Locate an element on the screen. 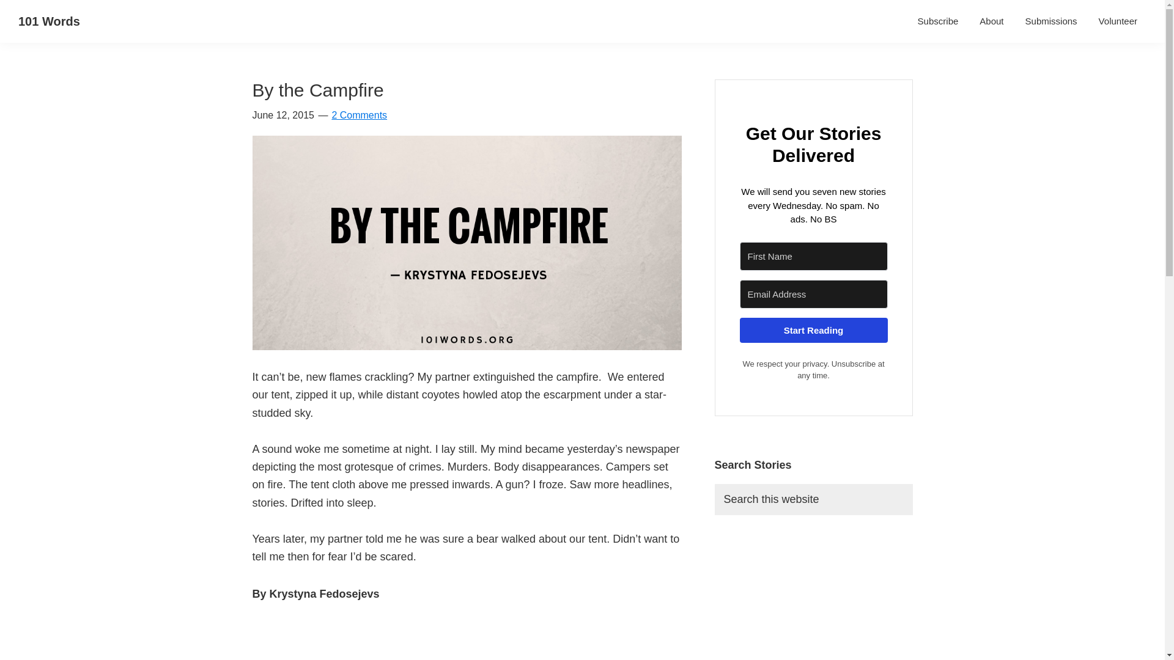 The width and height of the screenshot is (1174, 660). 2 Comments is located at coordinates (359, 115).